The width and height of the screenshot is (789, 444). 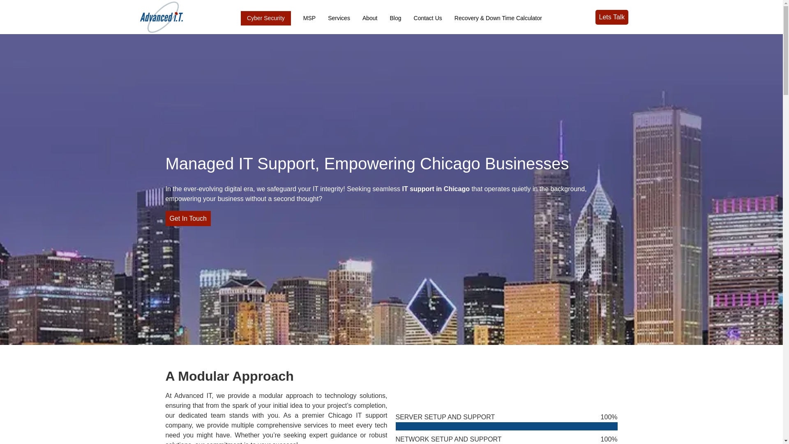 What do you see at coordinates (395, 17) in the screenshot?
I see `Blog` at bounding box center [395, 17].